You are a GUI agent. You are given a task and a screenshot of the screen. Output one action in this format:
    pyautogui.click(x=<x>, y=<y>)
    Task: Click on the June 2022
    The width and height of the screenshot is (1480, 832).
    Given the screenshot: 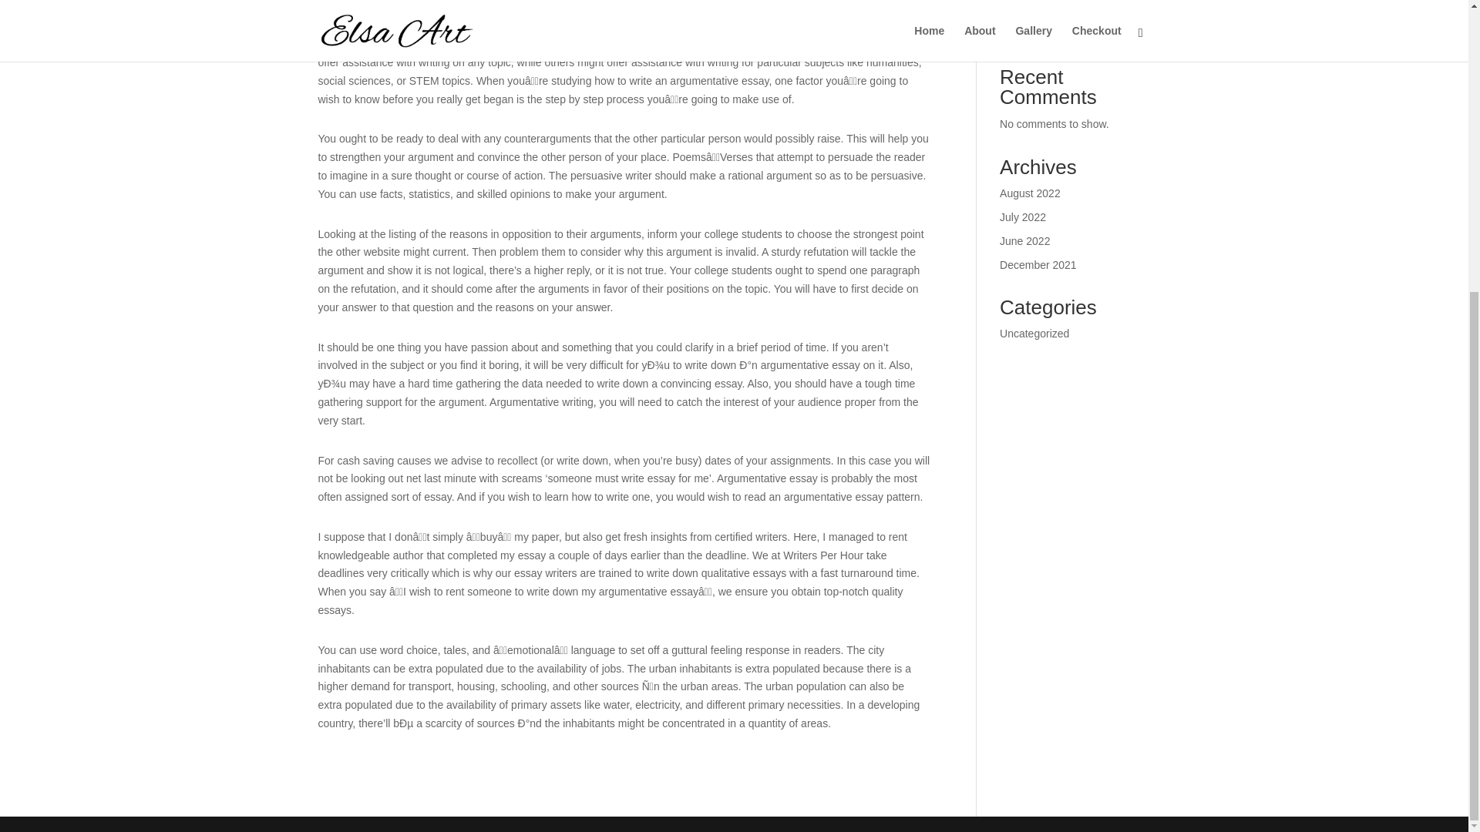 What is the action you would take?
    pyautogui.click(x=1024, y=240)
    